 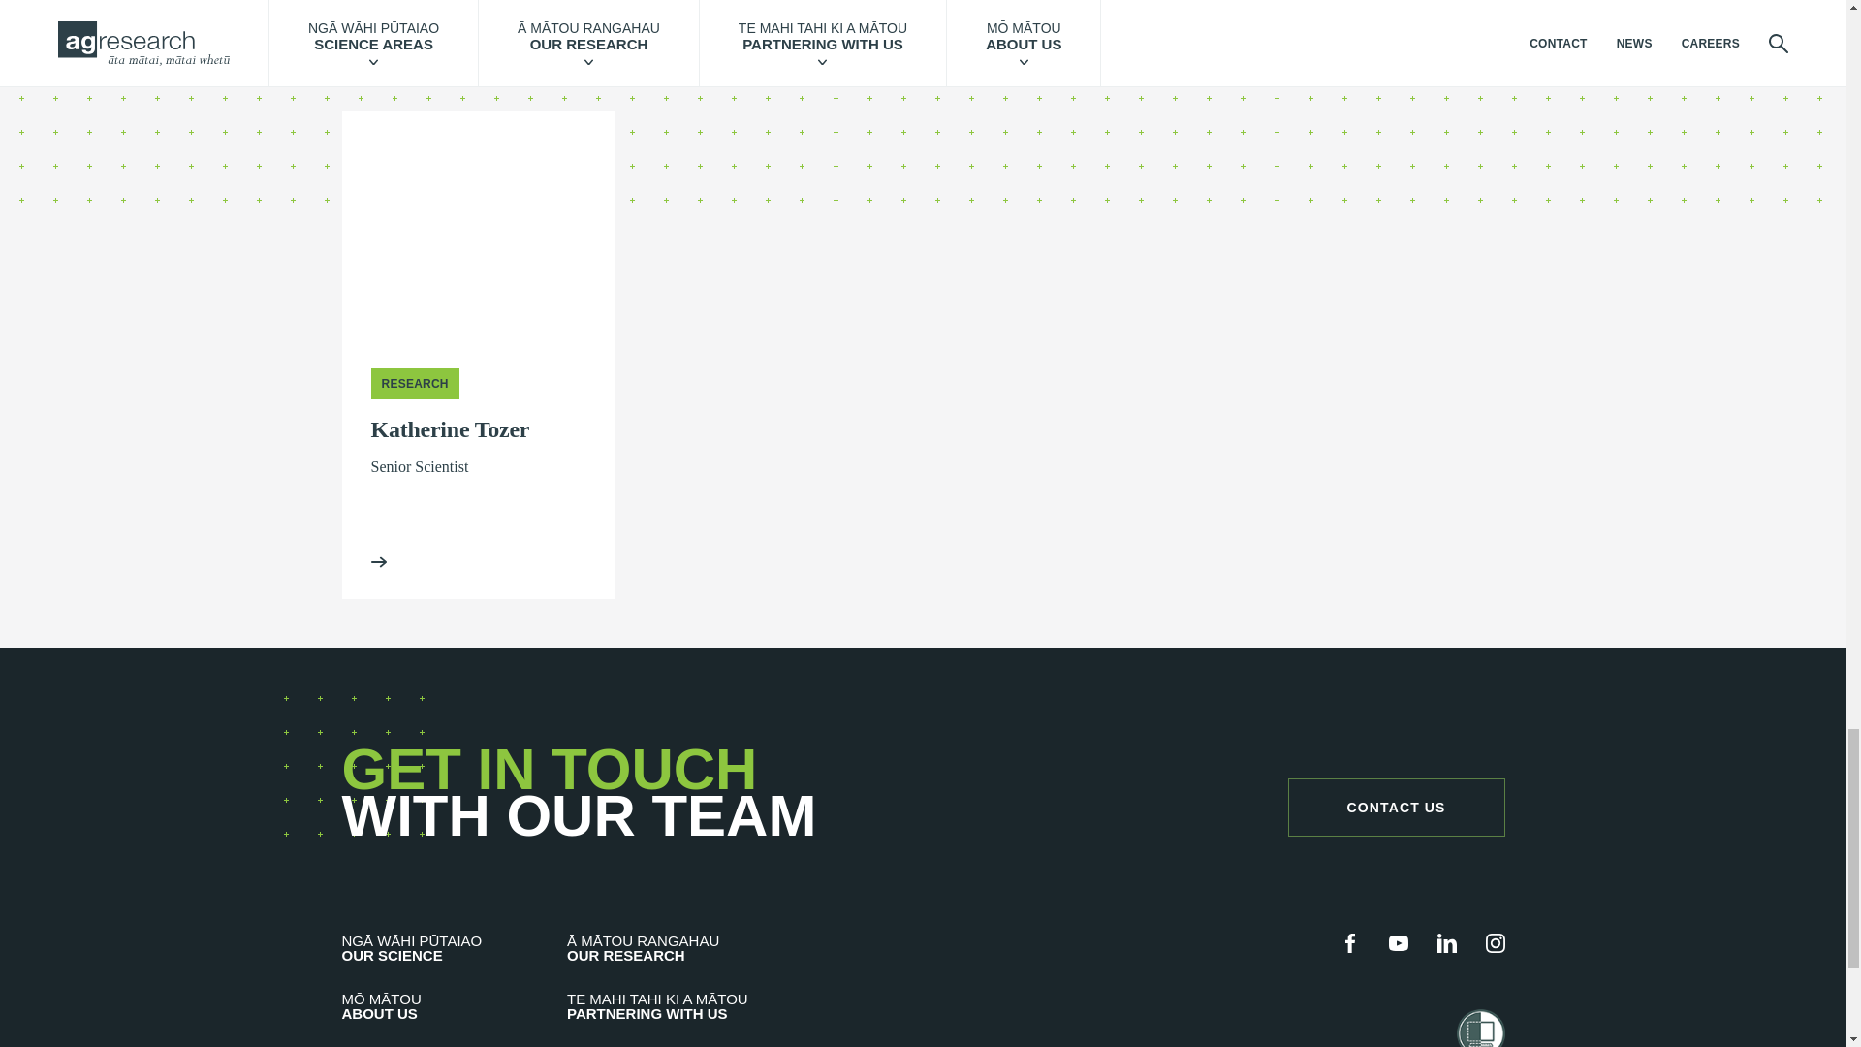 What do you see at coordinates (1446, 942) in the screenshot?
I see `AgResearch on LinkedIn` at bounding box center [1446, 942].